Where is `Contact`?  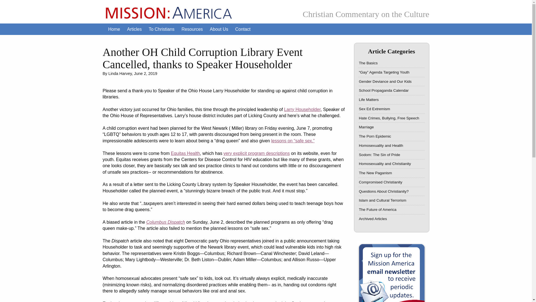
Contact is located at coordinates (242, 29).